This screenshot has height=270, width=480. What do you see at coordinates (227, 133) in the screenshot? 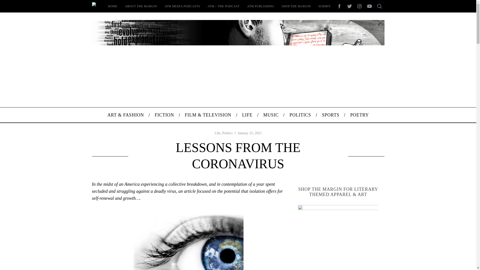
I see `Politics` at bounding box center [227, 133].